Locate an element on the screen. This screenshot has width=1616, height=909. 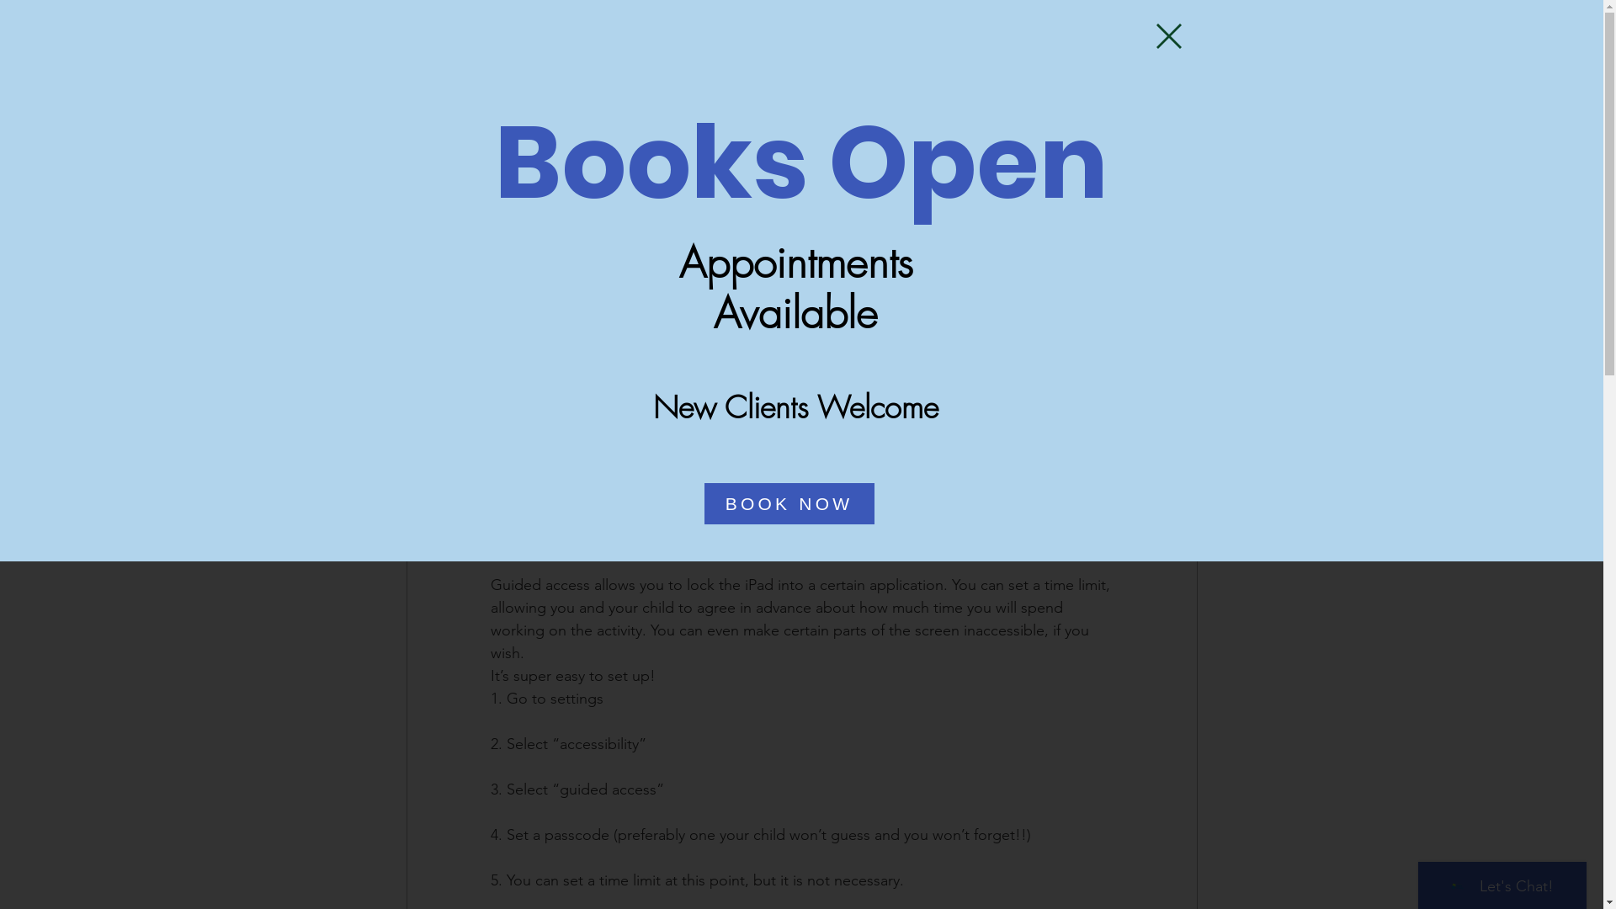
BOOK NOW is located at coordinates (1135, 25).